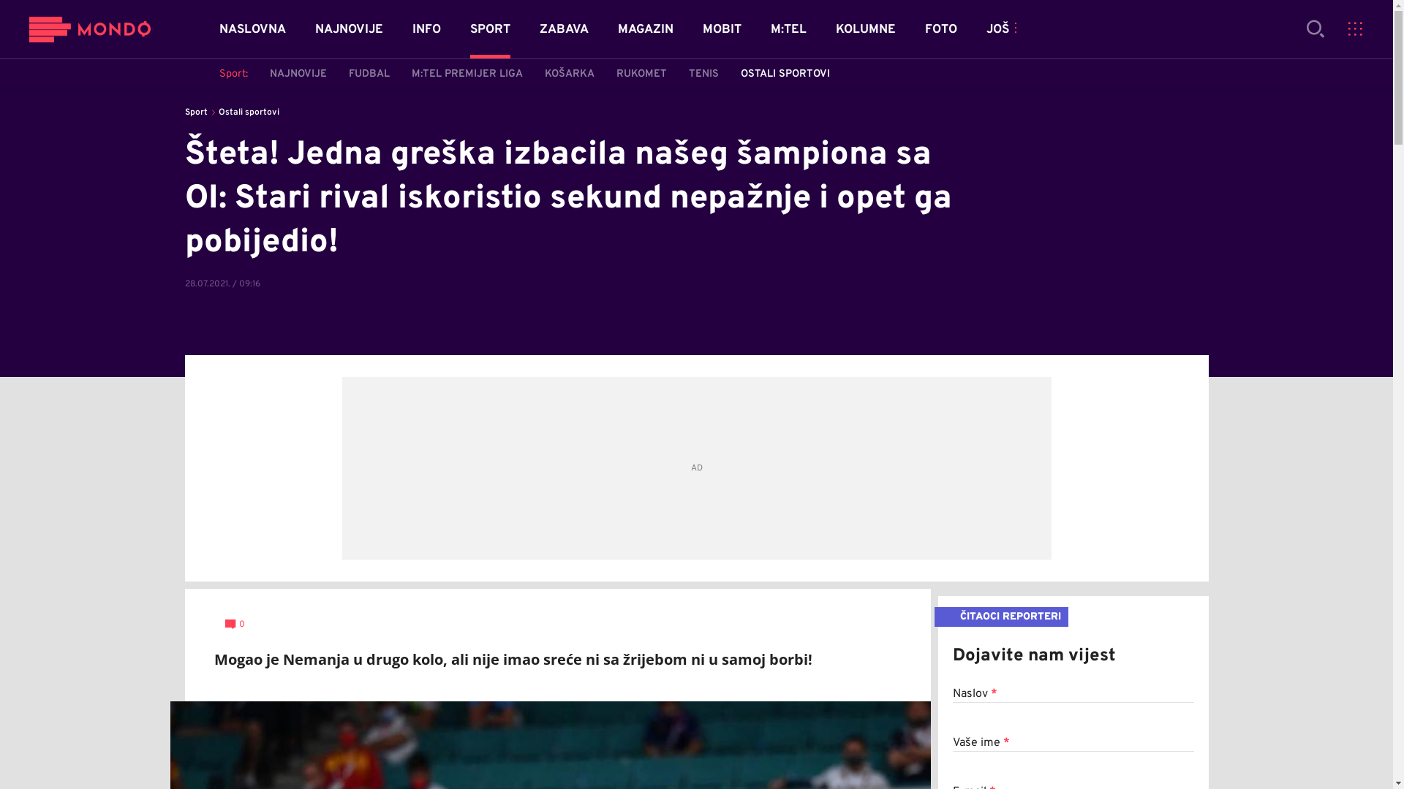 Image resolution: width=1404 pixels, height=789 pixels. What do you see at coordinates (249, 113) in the screenshot?
I see `Ostali sportovi` at bounding box center [249, 113].